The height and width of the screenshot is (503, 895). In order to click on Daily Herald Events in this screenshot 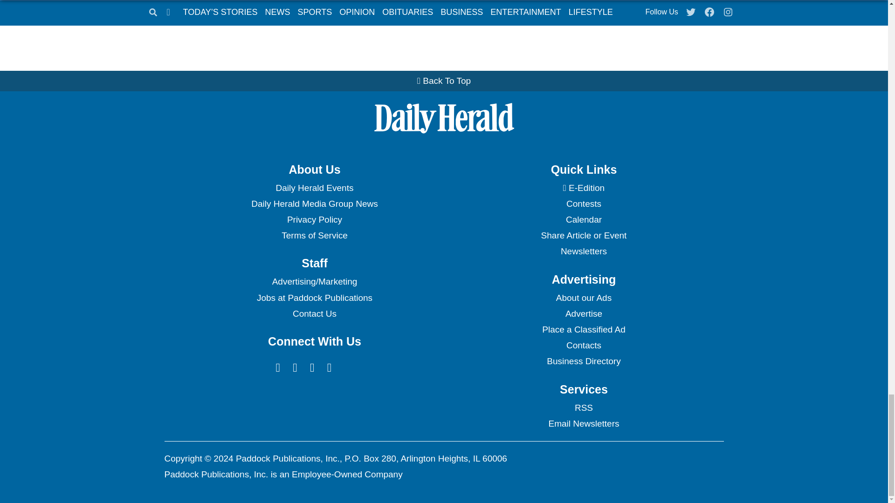, I will do `click(314, 188)`.